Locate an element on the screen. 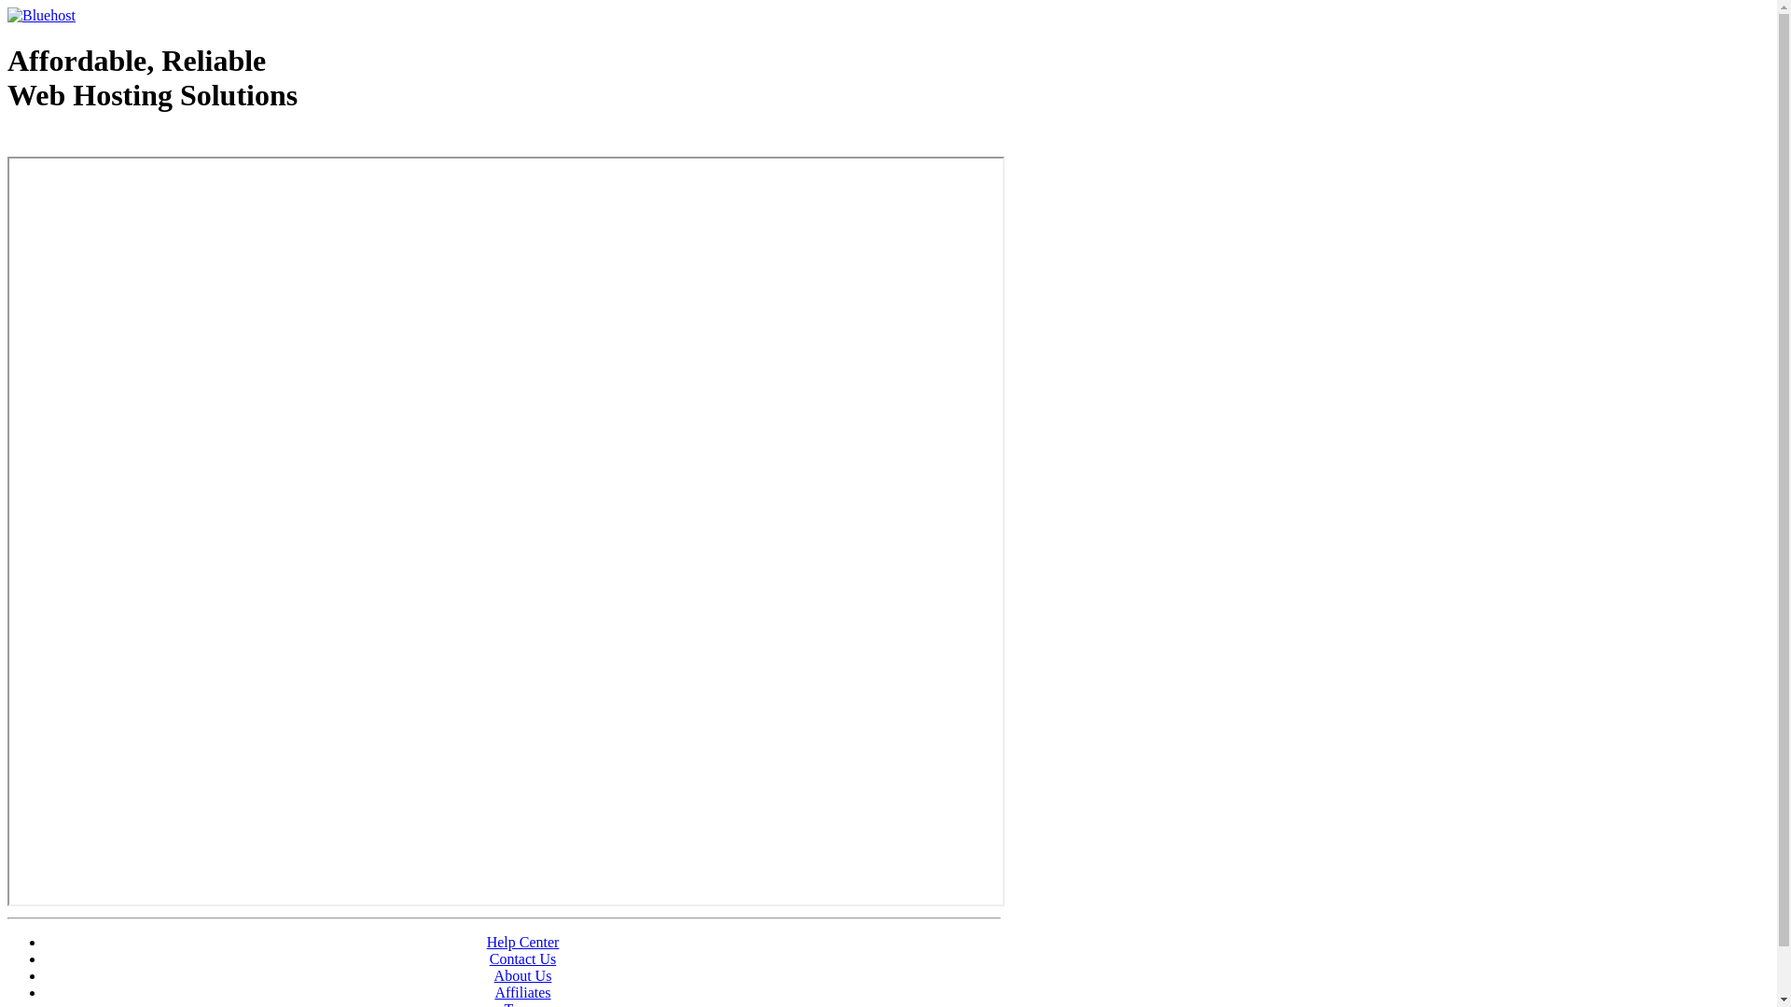  About Us is located at coordinates (523, 975).